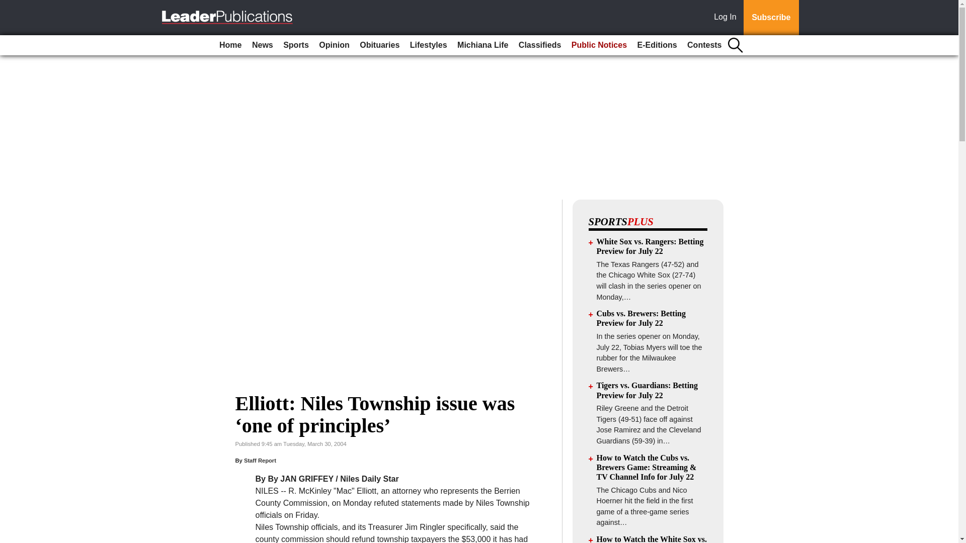  I want to click on Classifieds, so click(540, 45).